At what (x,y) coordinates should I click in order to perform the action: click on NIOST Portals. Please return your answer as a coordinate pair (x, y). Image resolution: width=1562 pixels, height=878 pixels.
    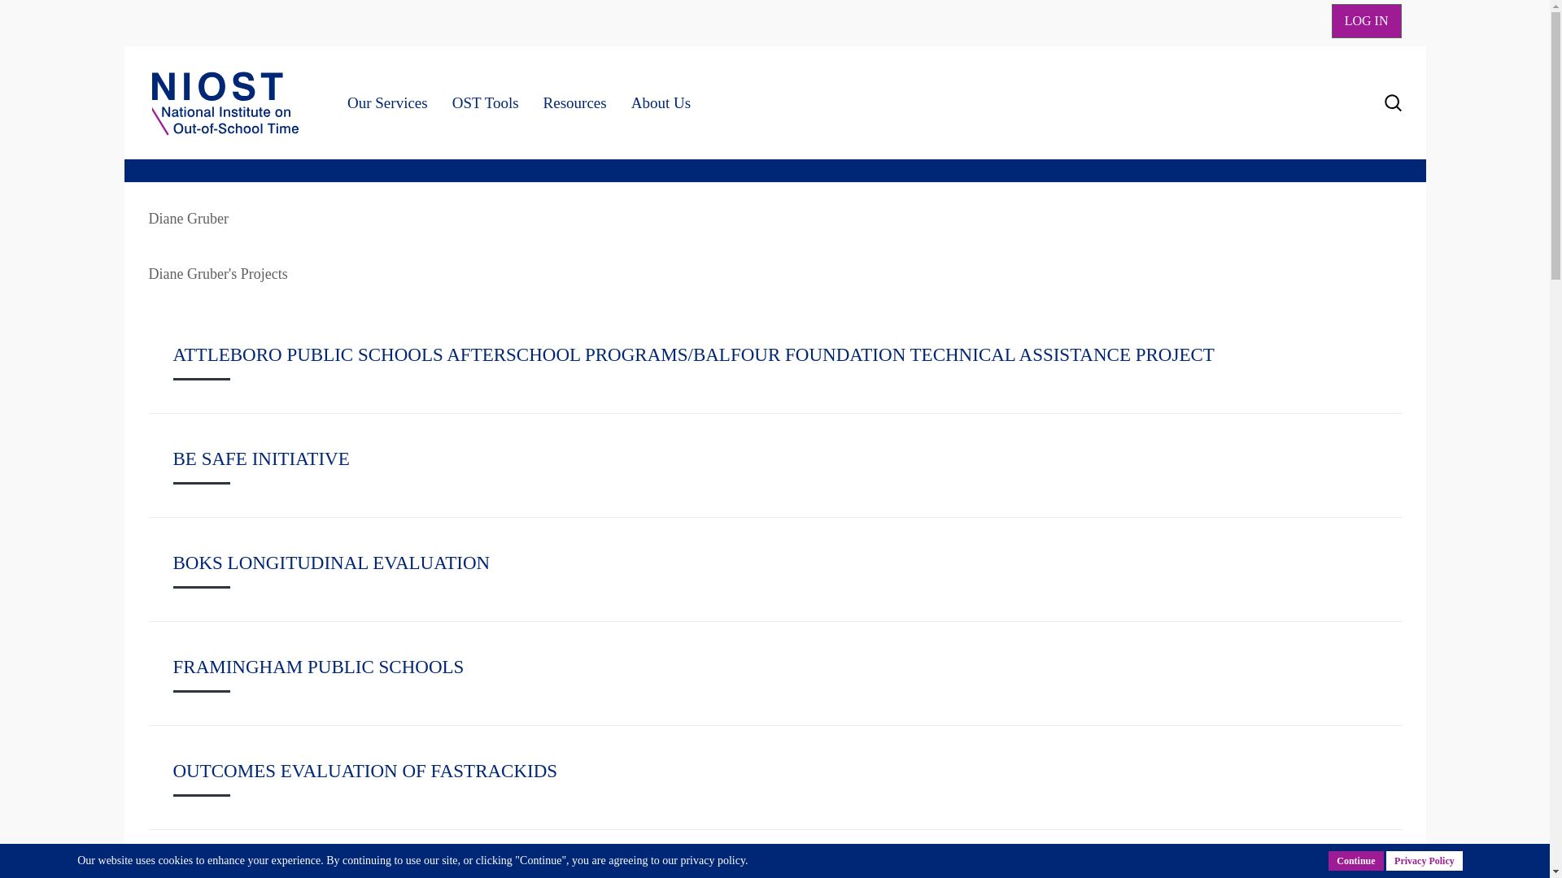
    Looking at the image, I should click on (1367, 21).